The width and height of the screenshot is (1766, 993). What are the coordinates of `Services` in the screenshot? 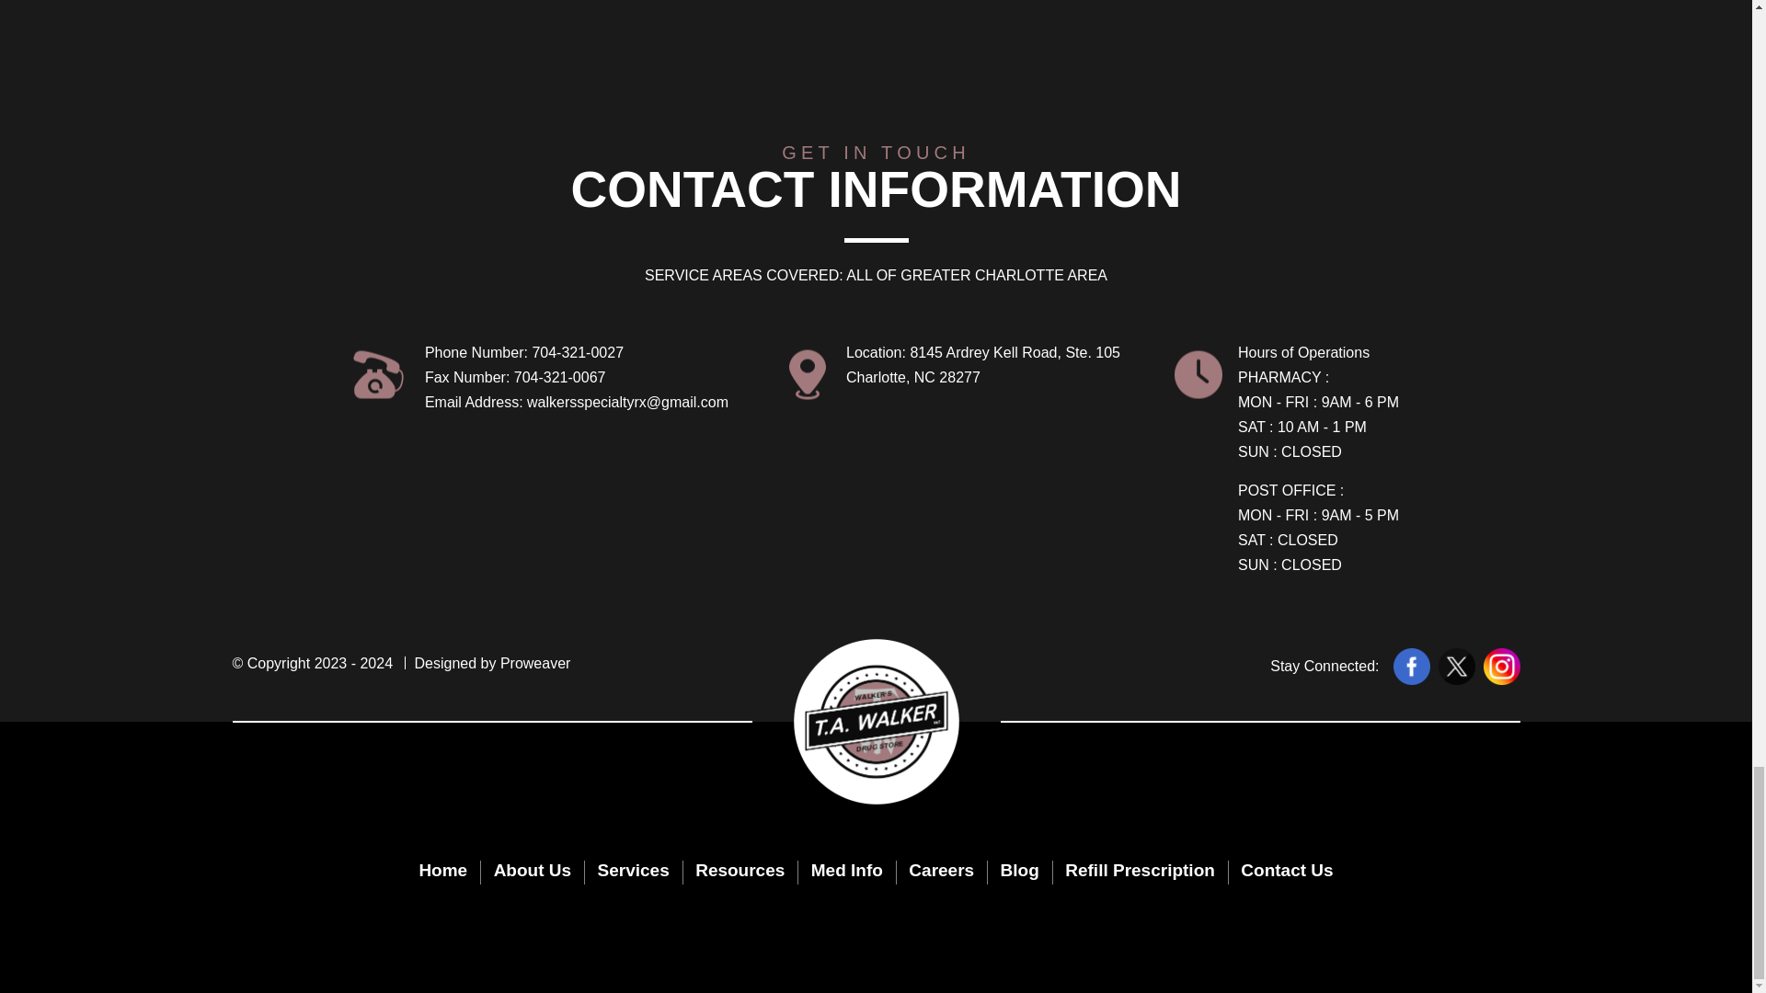 It's located at (633, 871).